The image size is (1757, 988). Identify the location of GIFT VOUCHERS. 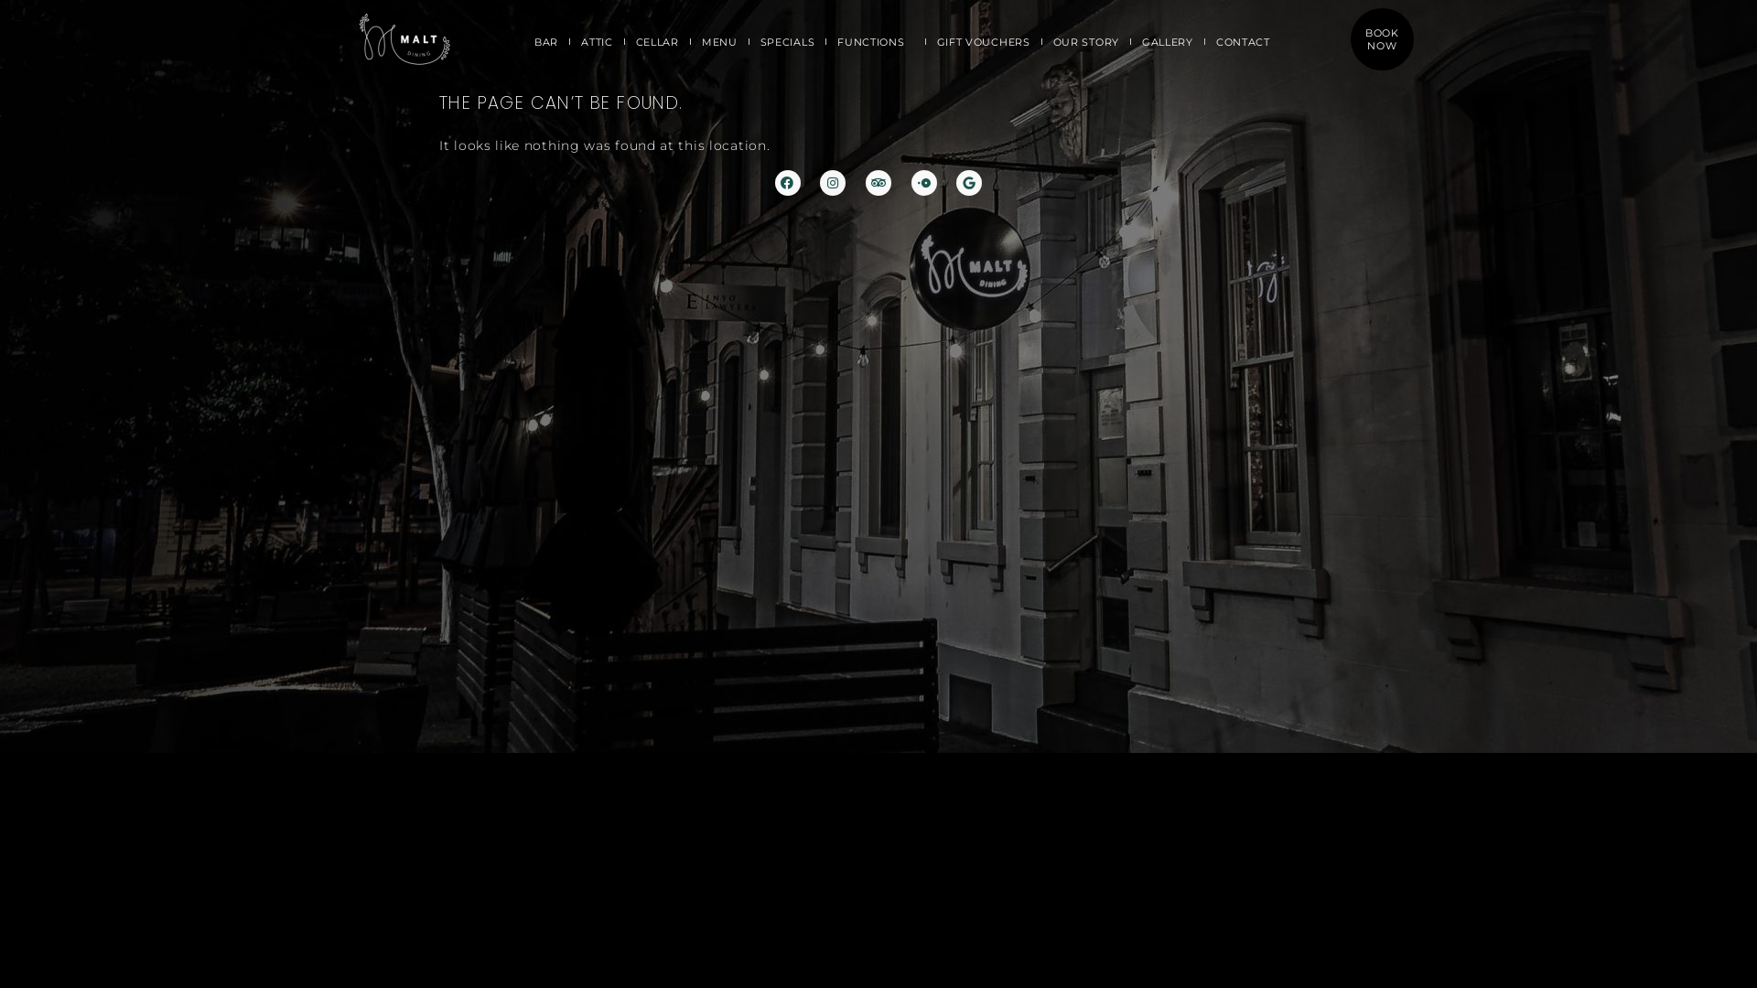
(984, 41).